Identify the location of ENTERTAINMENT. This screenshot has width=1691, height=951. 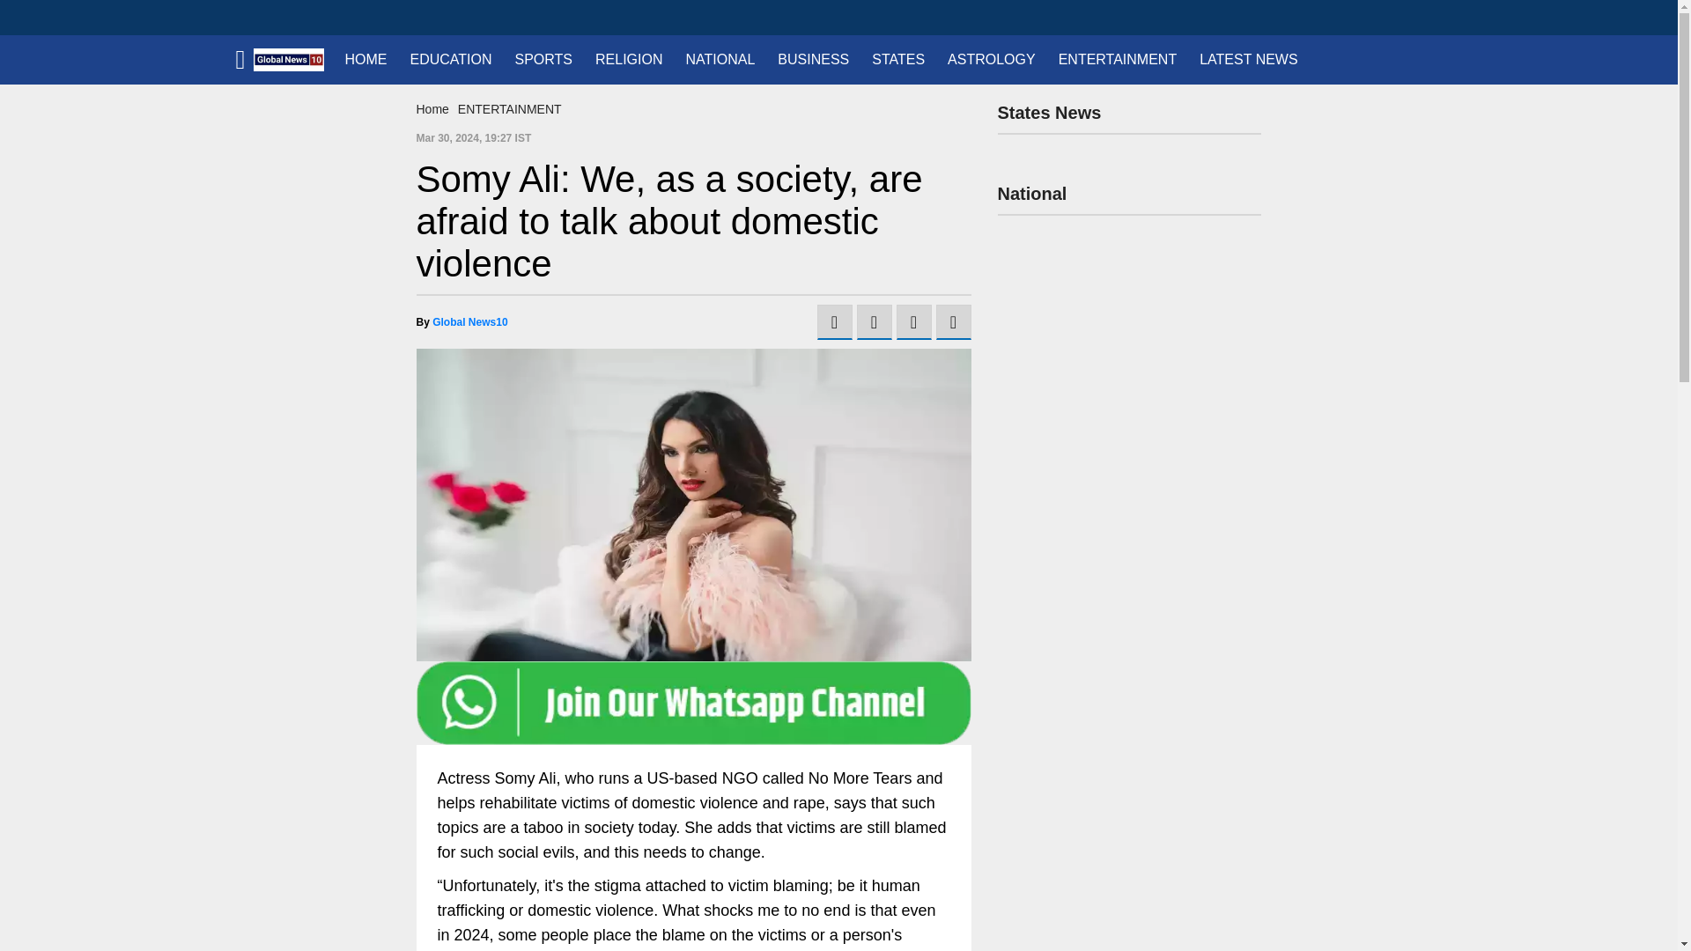
(509, 108).